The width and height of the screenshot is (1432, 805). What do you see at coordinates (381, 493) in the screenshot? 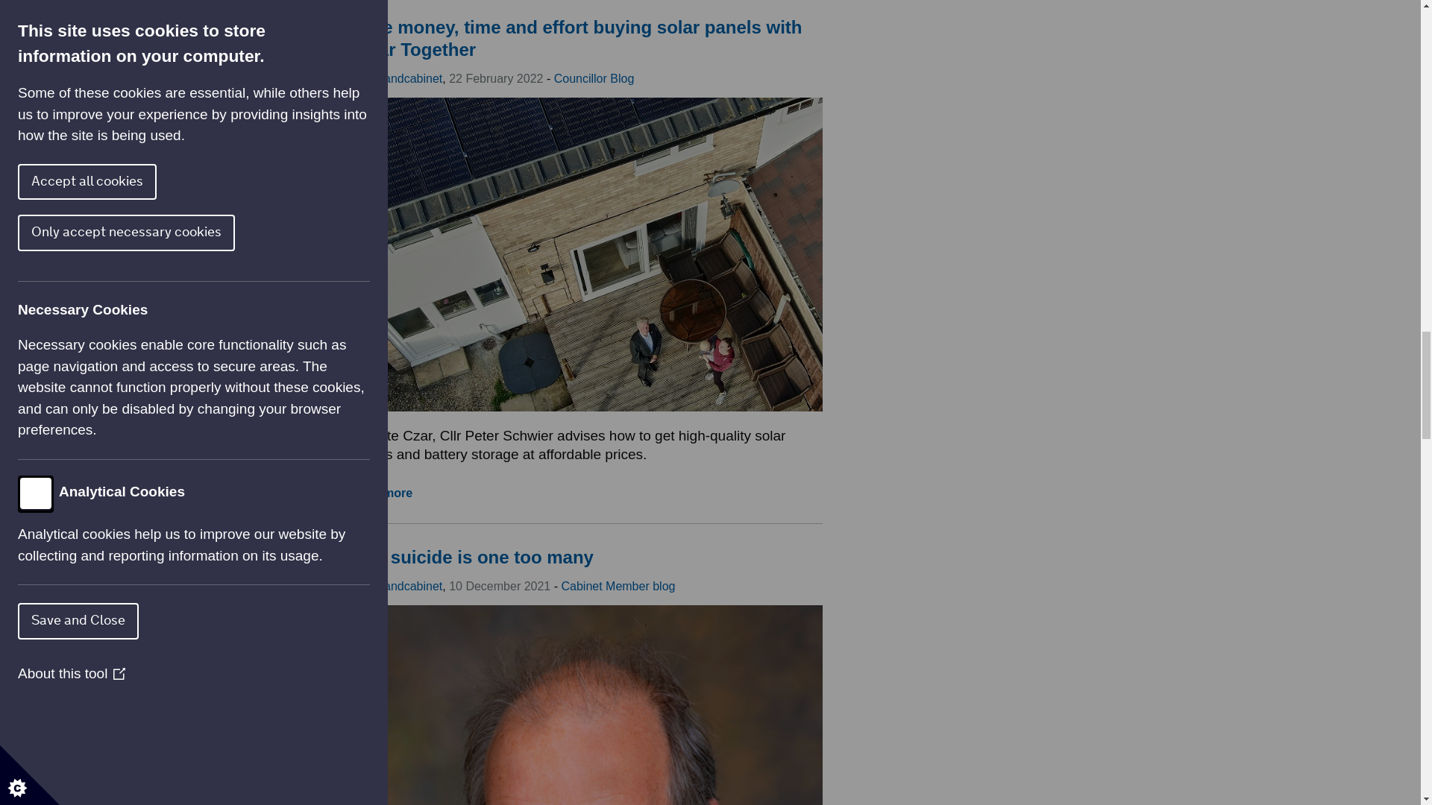
I see `Read more` at bounding box center [381, 493].